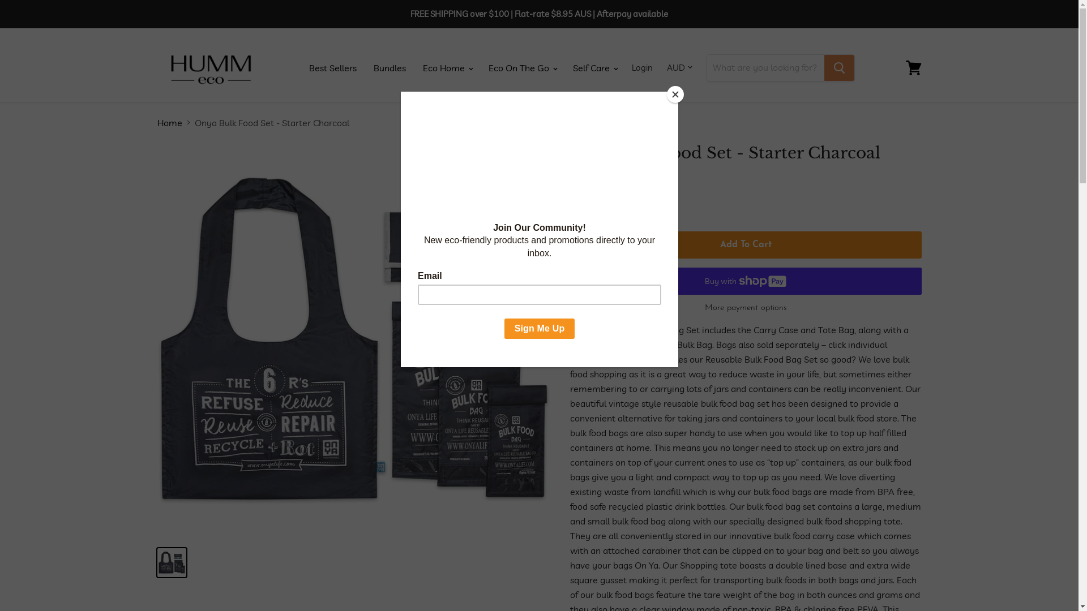 This screenshot has width=1087, height=611. I want to click on Best Sellers, so click(333, 67).